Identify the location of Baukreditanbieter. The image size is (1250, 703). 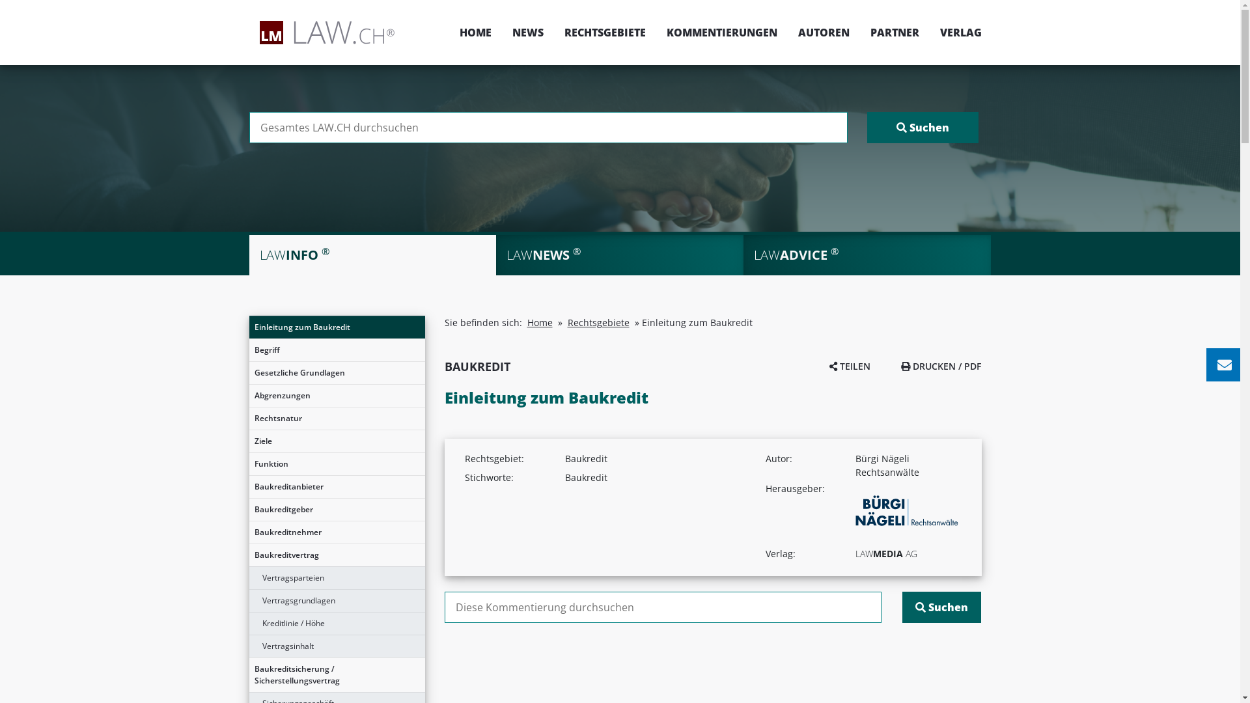
(337, 487).